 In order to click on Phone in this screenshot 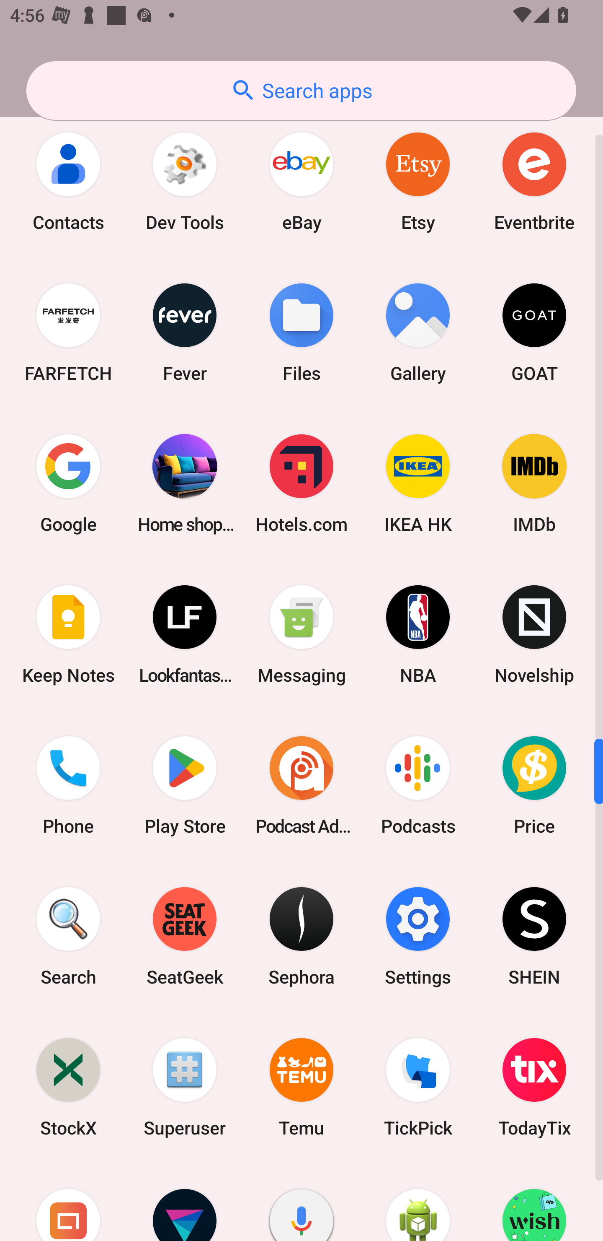, I will do `click(68, 786)`.